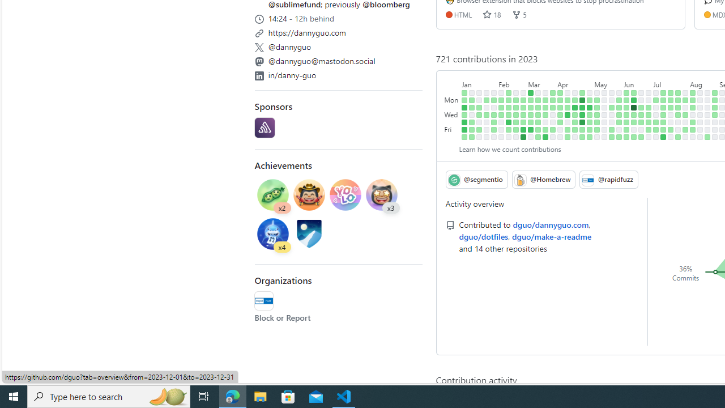  What do you see at coordinates (484, 236) in the screenshot?
I see `dguo/dotfiles` at bounding box center [484, 236].